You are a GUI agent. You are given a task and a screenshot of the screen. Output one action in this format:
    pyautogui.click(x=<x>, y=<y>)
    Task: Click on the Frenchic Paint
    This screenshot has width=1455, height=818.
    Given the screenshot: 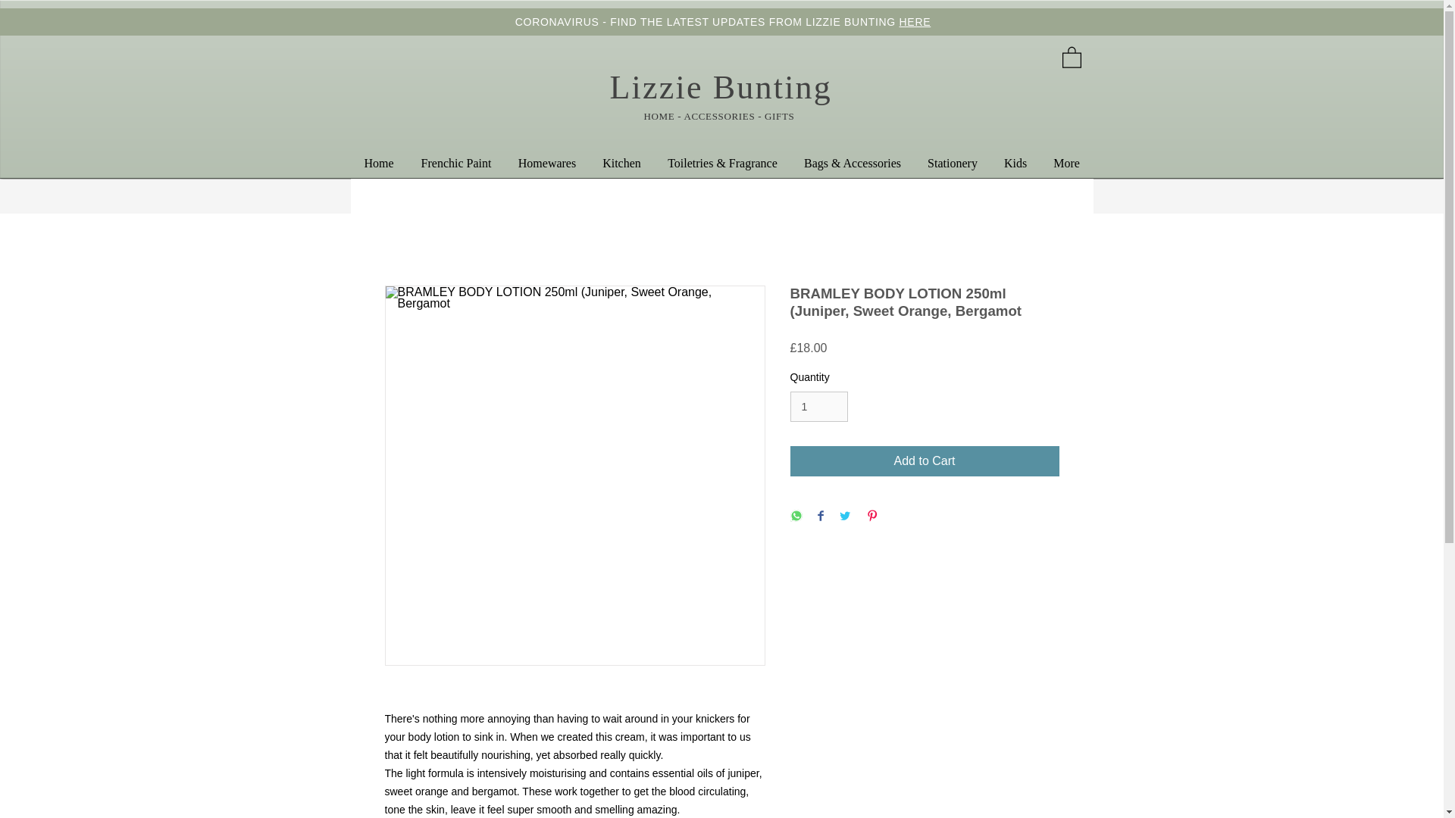 What is the action you would take?
    pyautogui.click(x=456, y=163)
    